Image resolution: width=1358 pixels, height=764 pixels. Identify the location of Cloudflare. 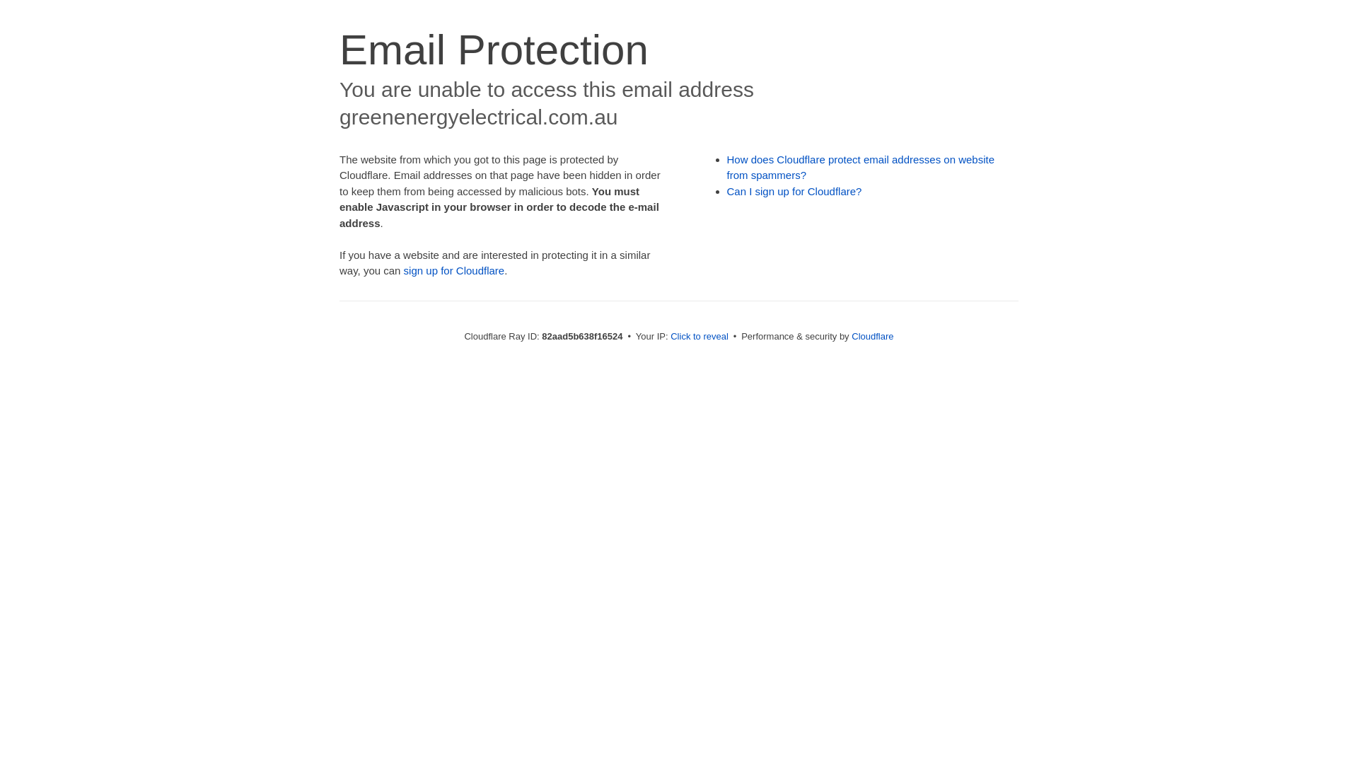
(873, 337).